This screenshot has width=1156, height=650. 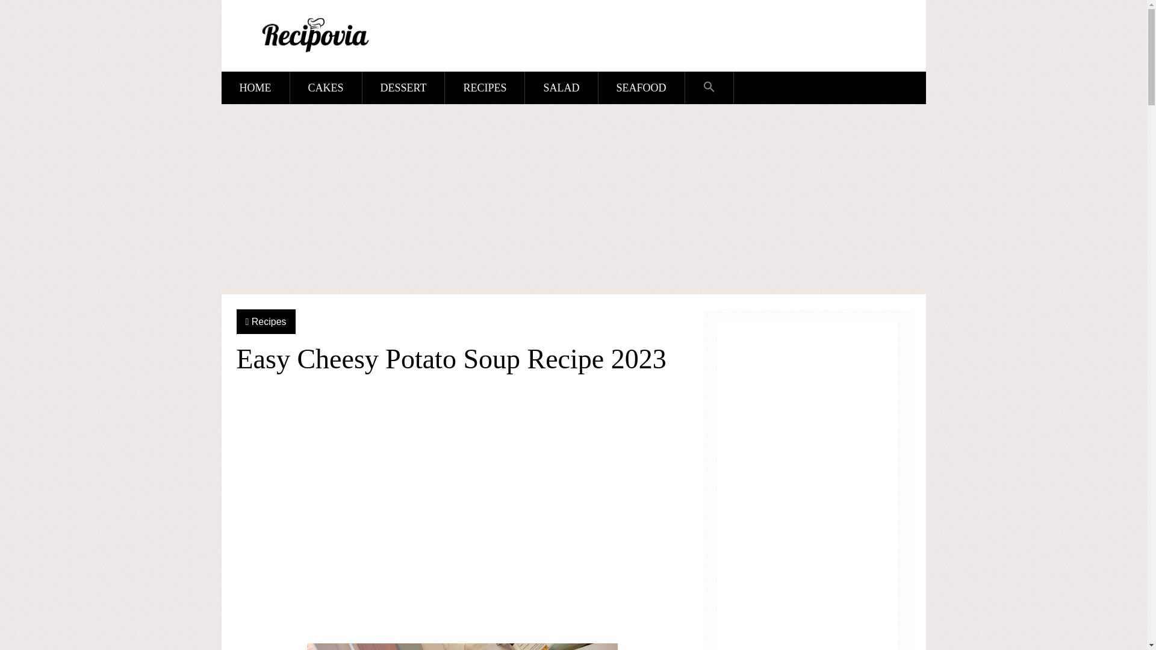 I want to click on CAKES, so click(x=325, y=87).